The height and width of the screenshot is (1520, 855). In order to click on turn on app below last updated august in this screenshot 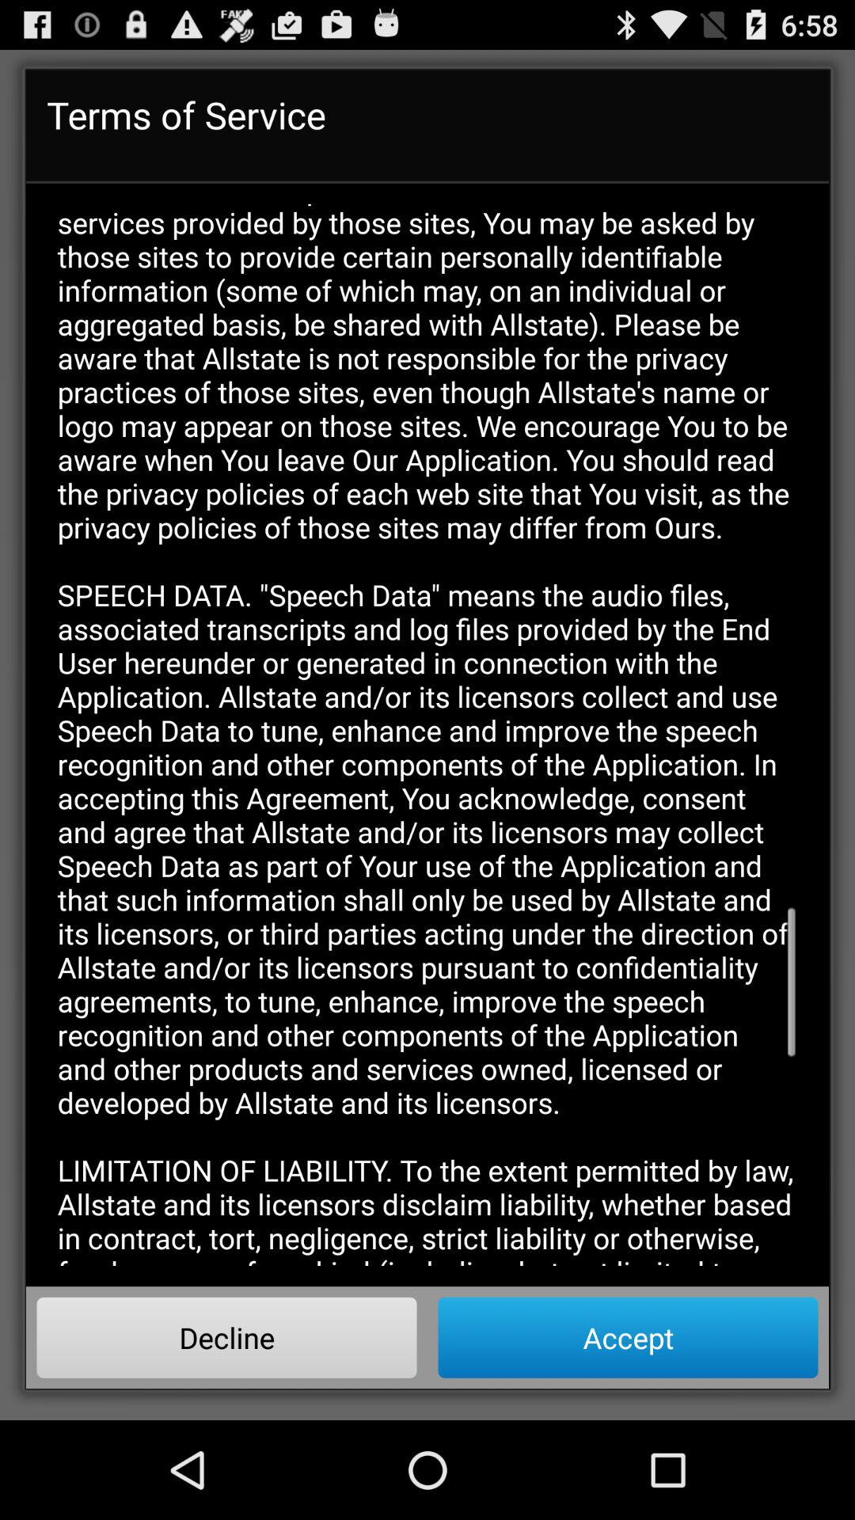, I will do `click(226, 1337)`.